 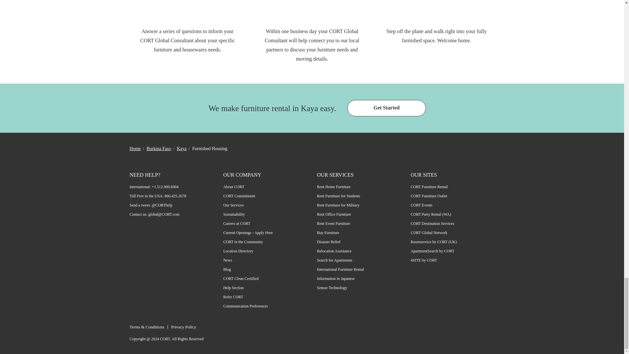 I want to click on Toll Free in the USA: 866.425.2678, so click(x=158, y=196).